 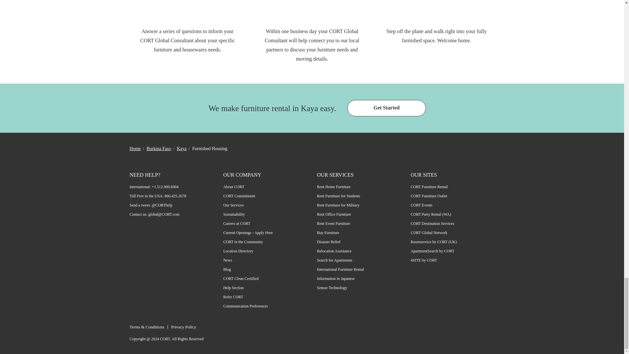 I want to click on Toll Free in the USA: 866.425.2678, so click(x=158, y=196).